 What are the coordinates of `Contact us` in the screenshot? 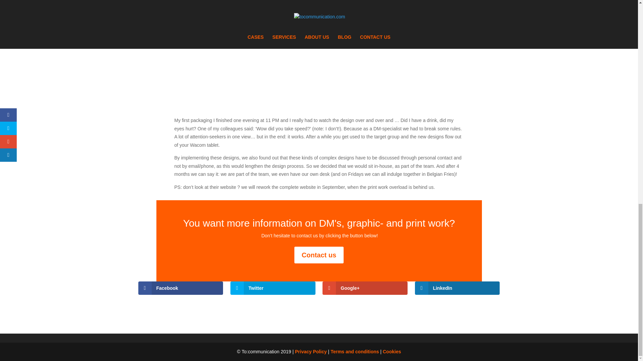 It's located at (319, 255).